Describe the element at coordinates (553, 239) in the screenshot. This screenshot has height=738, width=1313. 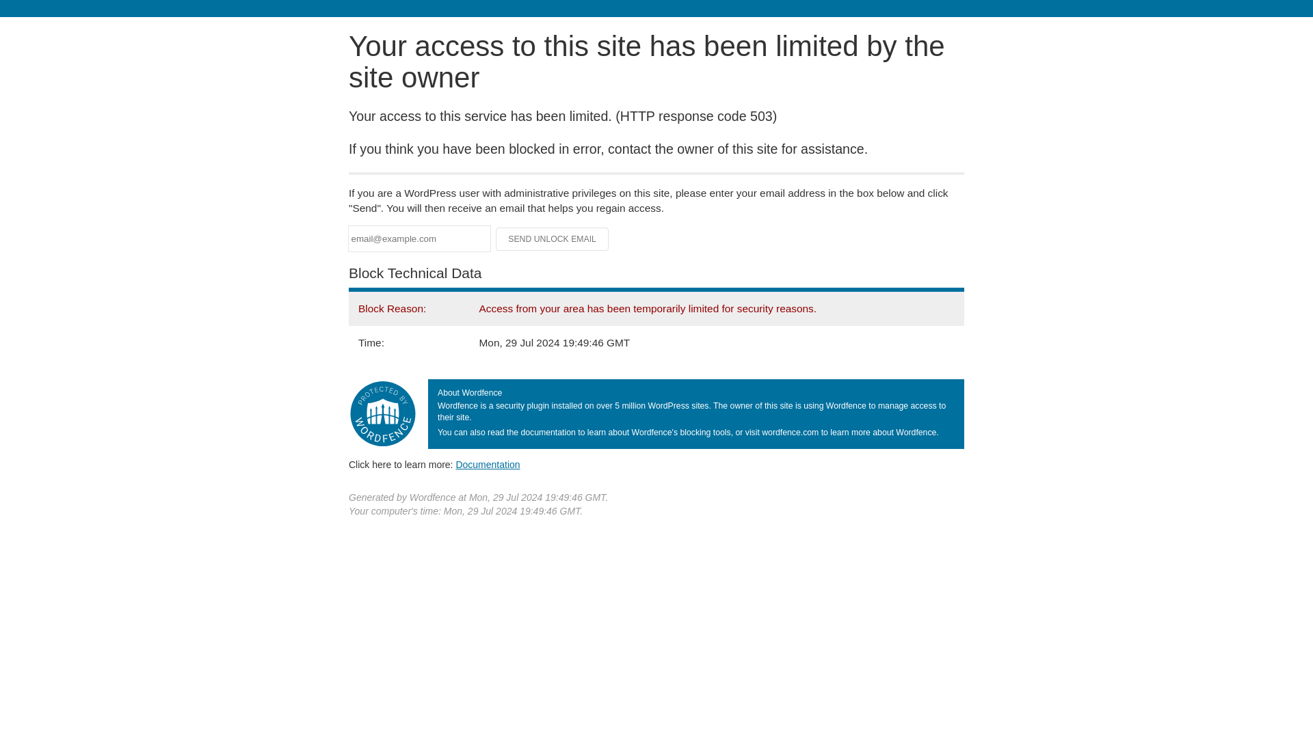
I see `Send Unlock Email` at that location.